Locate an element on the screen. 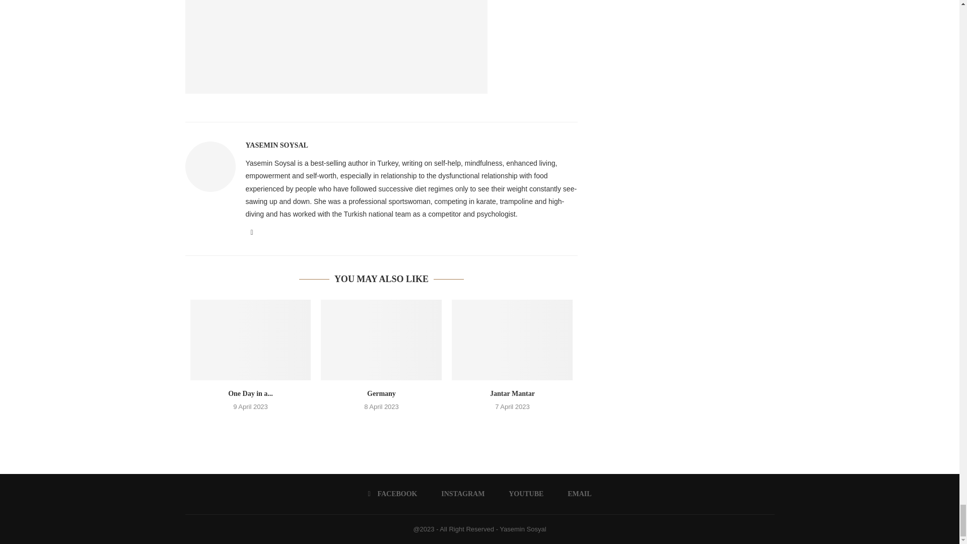 The width and height of the screenshot is (967, 544). YASEMIN SOYSAL is located at coordinates (277, 145).